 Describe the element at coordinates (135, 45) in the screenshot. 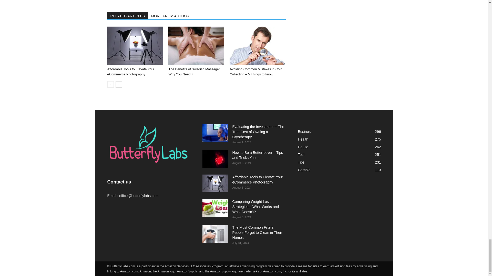

I see `Affordable Tools to Elevate Your eCommerce Photography` at that location.